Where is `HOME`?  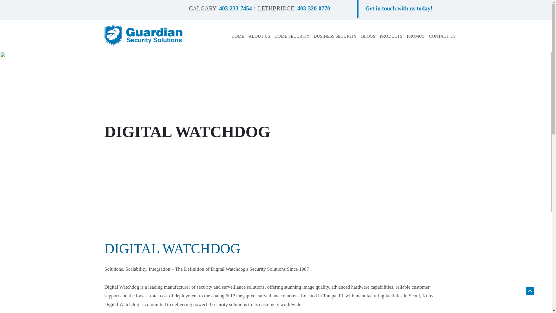 HOME is located at coordinates (237, 36).